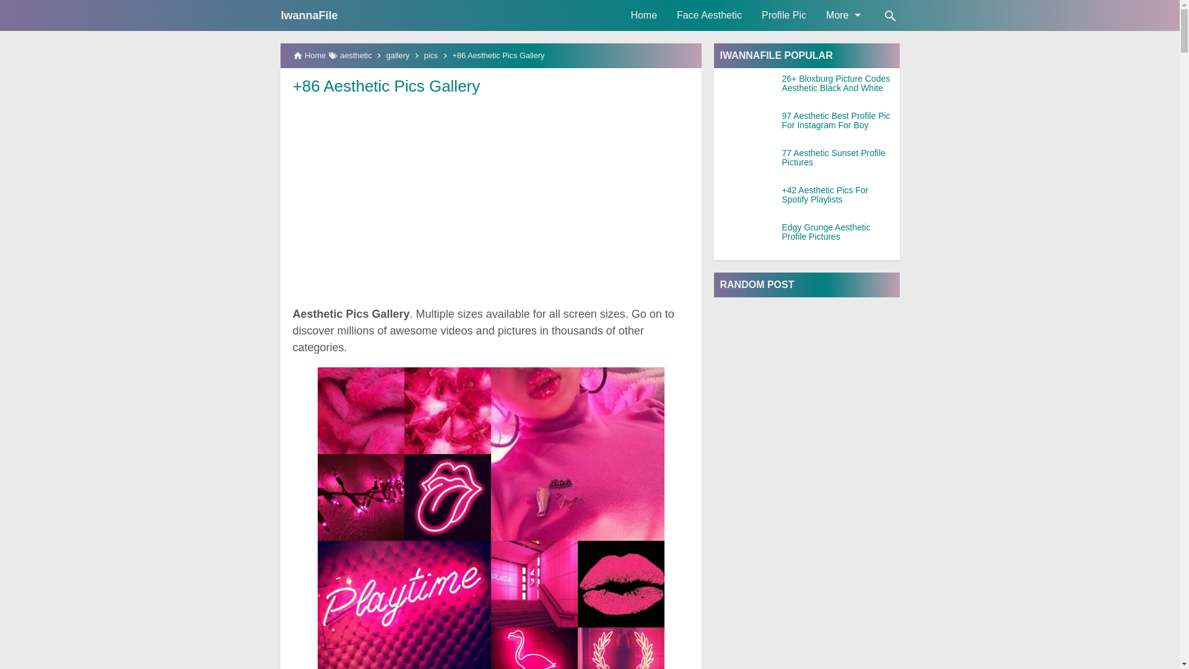 The image size is (1189, 669). What do you see at coordinates (840, 121) in the screenshot?
I see `97 Aesthetic Best Profile Pic For Instagram For Boy` at bounding box center [840, 121].